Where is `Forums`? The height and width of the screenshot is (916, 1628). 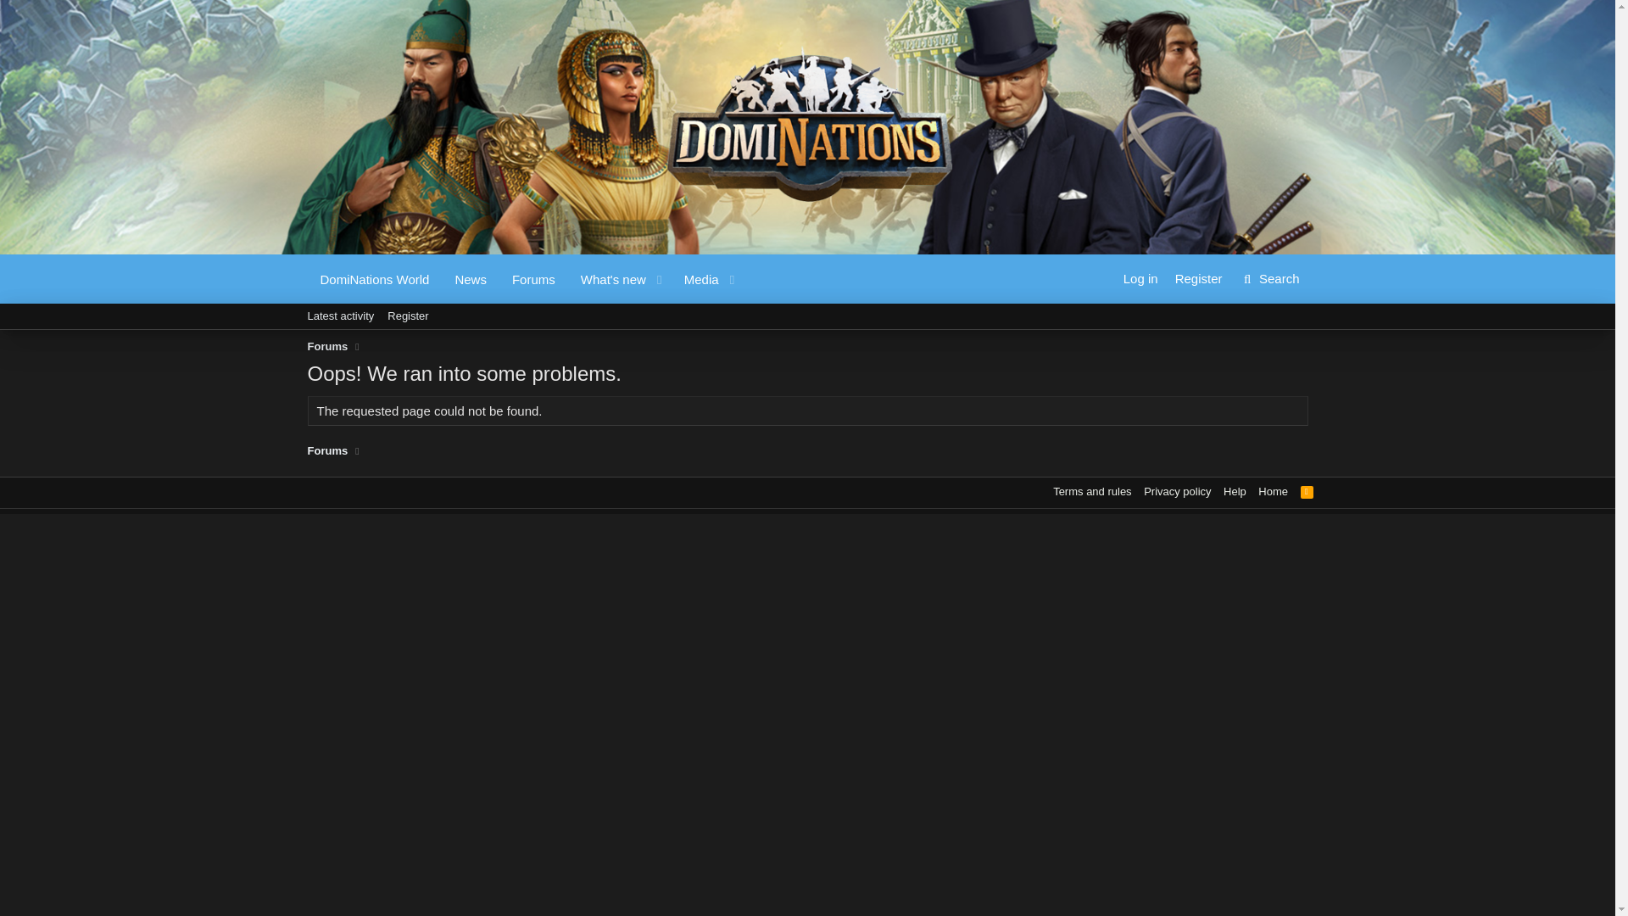 Forums is located at coordinates (340, 316).